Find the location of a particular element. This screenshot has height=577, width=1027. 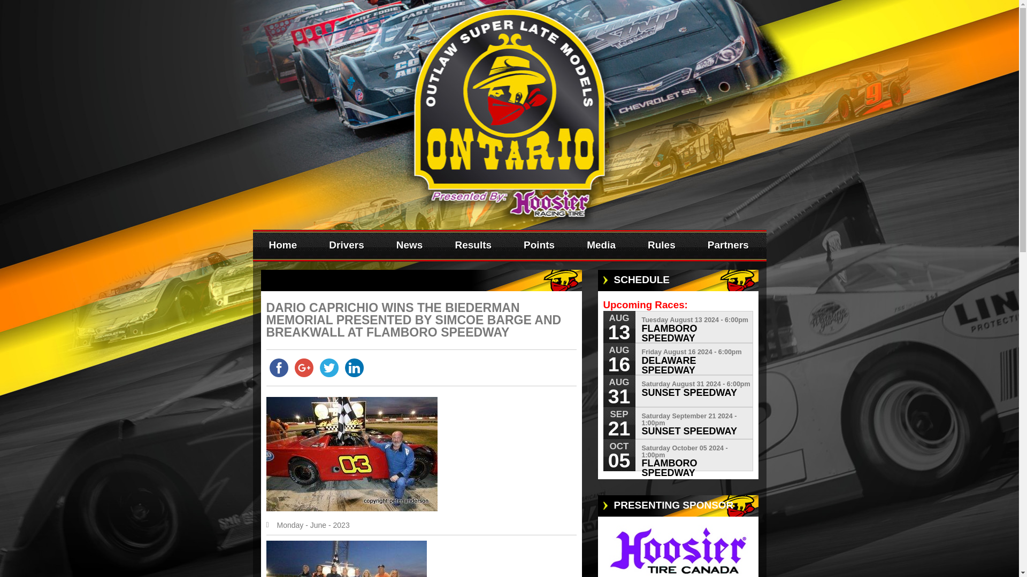

Results is located at coordinates (473, 246).